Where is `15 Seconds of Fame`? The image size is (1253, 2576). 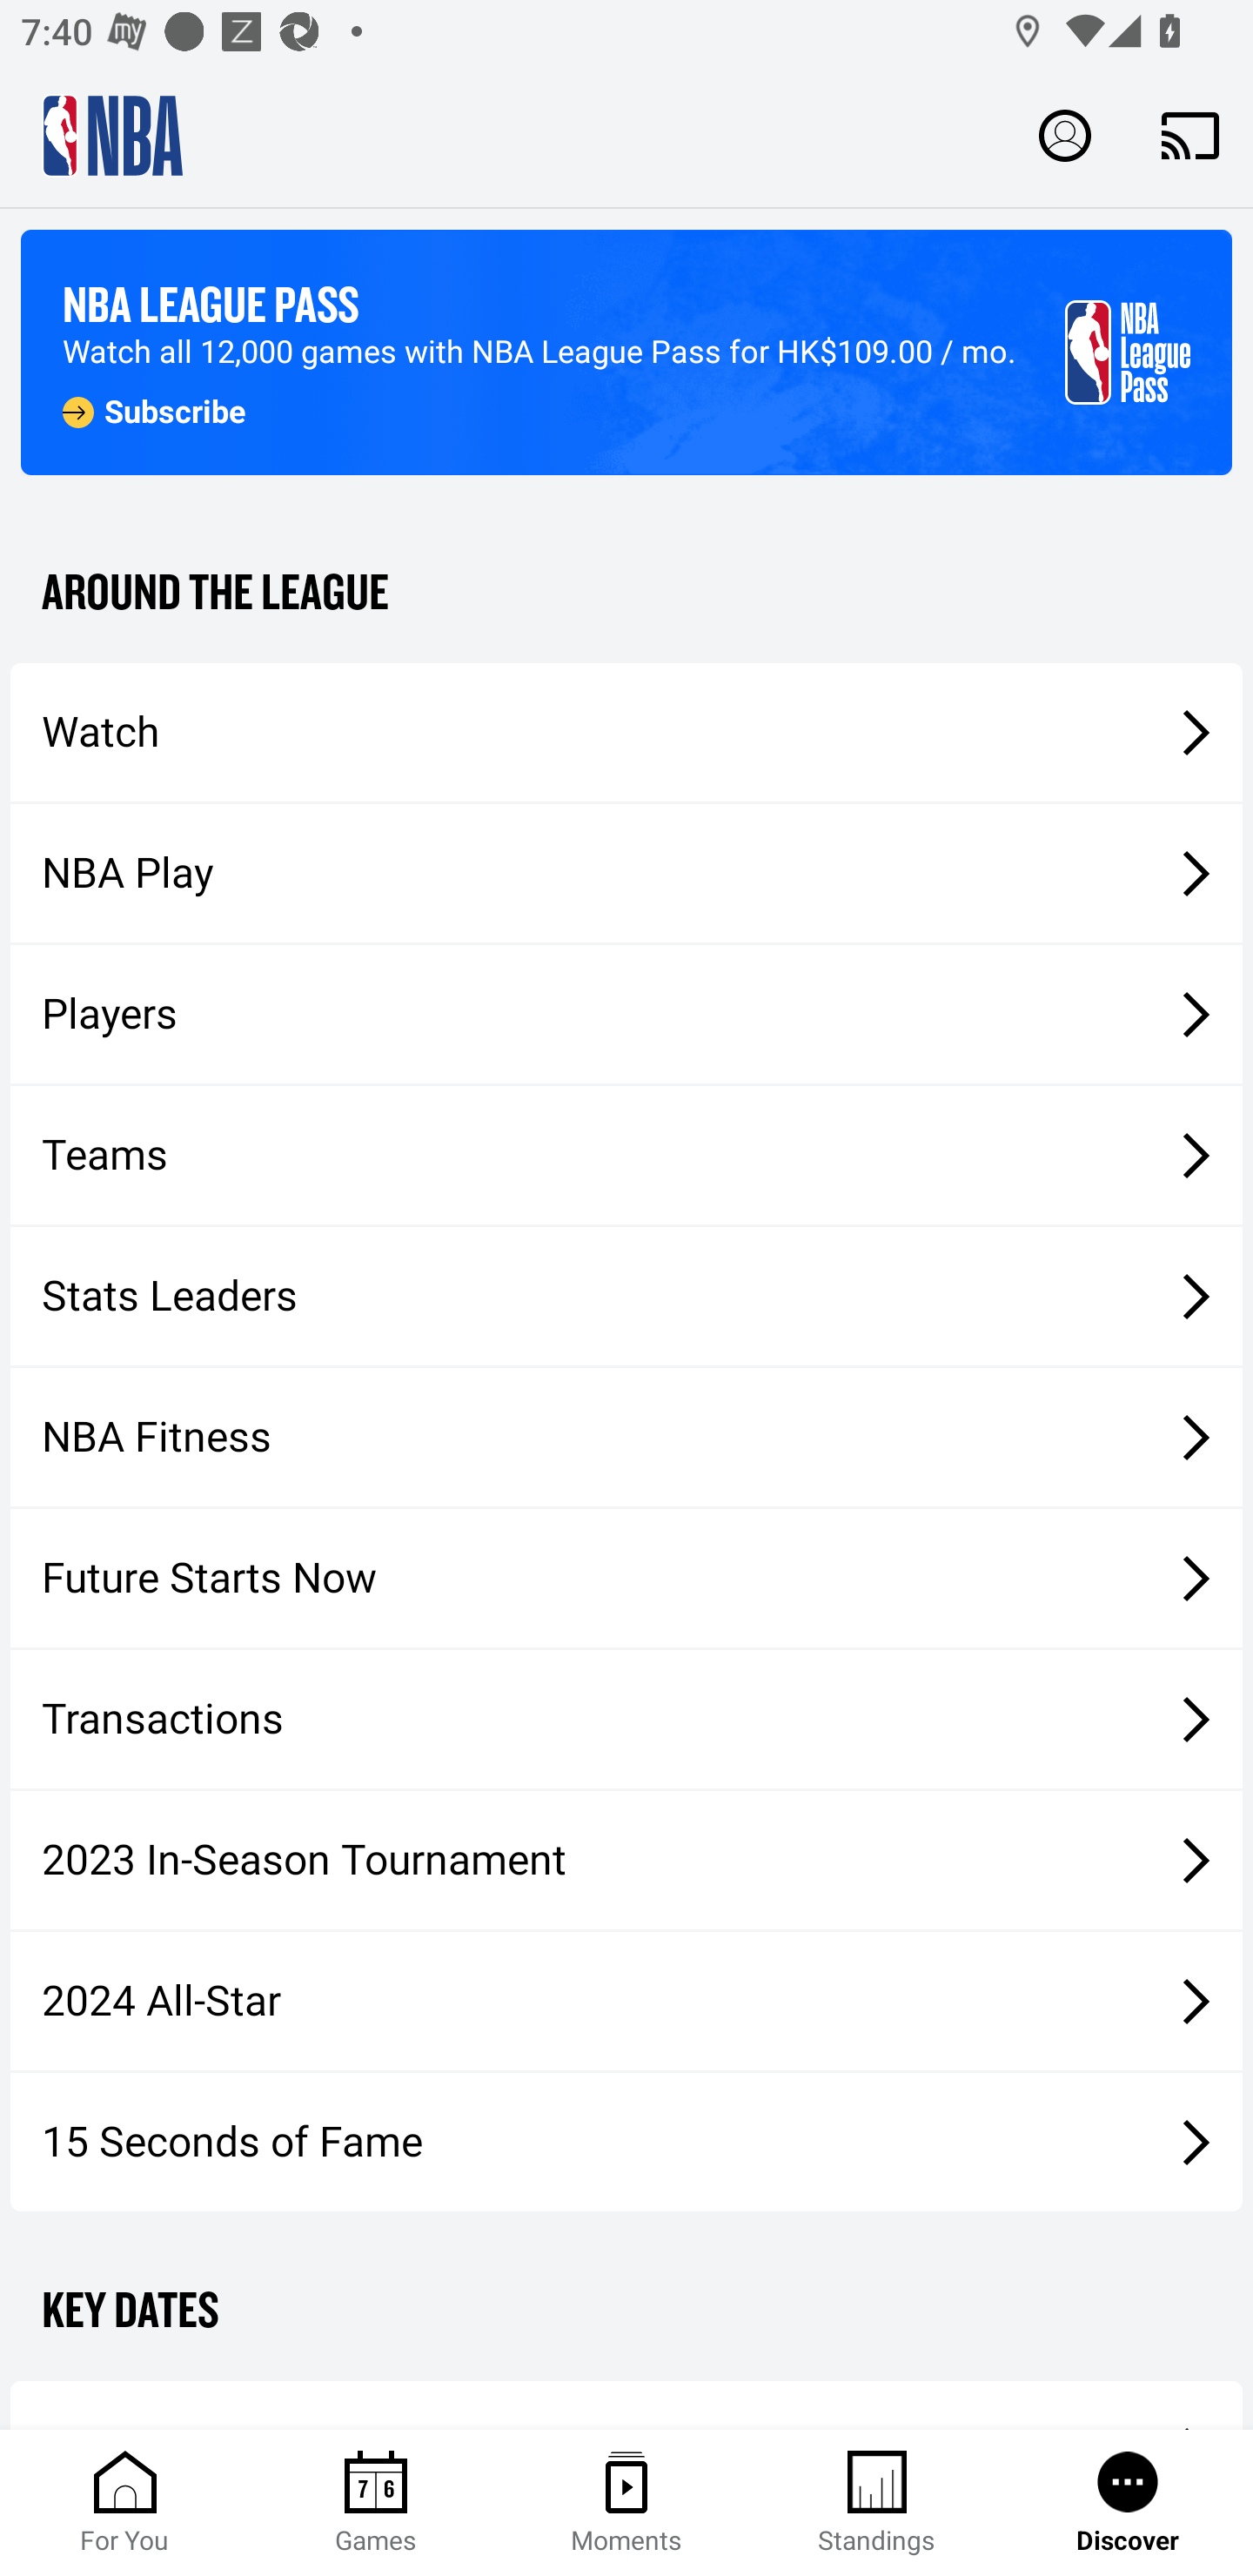
15 Seconds of Fame is located at coordinates (626, 2141).